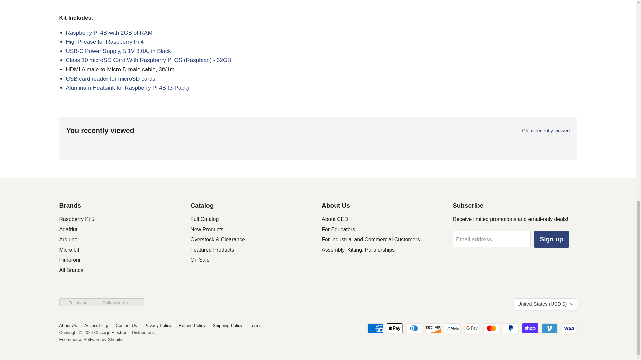 The height and width of the screenshot is (360, 641). What do you see at coordinates (414, 328) in the screenshot?
I see `Diners Club` at bounding box center [414, 328].